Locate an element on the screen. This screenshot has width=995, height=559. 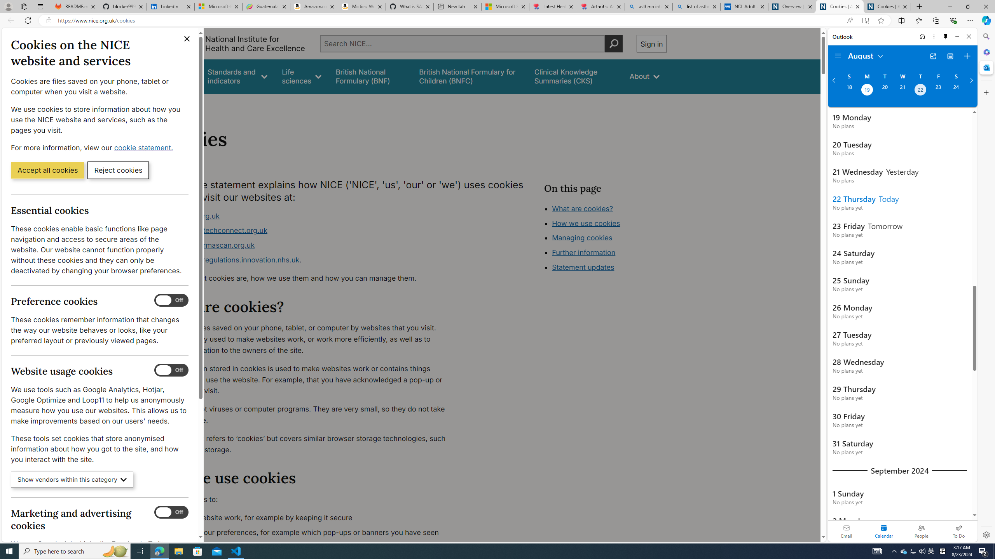
Reject cookies is located at coordinates (118, 170).